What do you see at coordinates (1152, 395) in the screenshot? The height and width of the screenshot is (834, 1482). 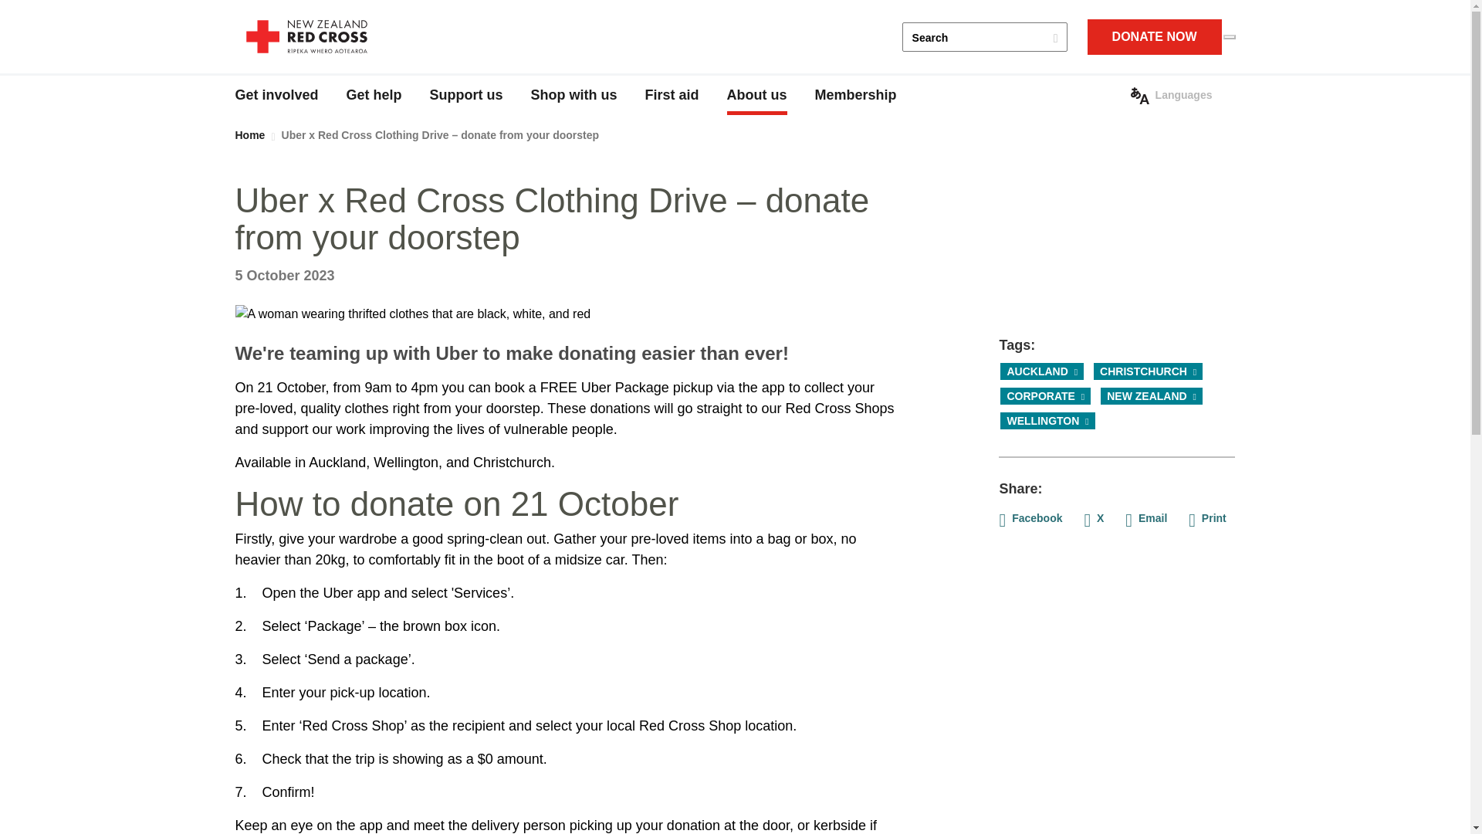 I see `New Zealand` at bounding box center [1152, 395].